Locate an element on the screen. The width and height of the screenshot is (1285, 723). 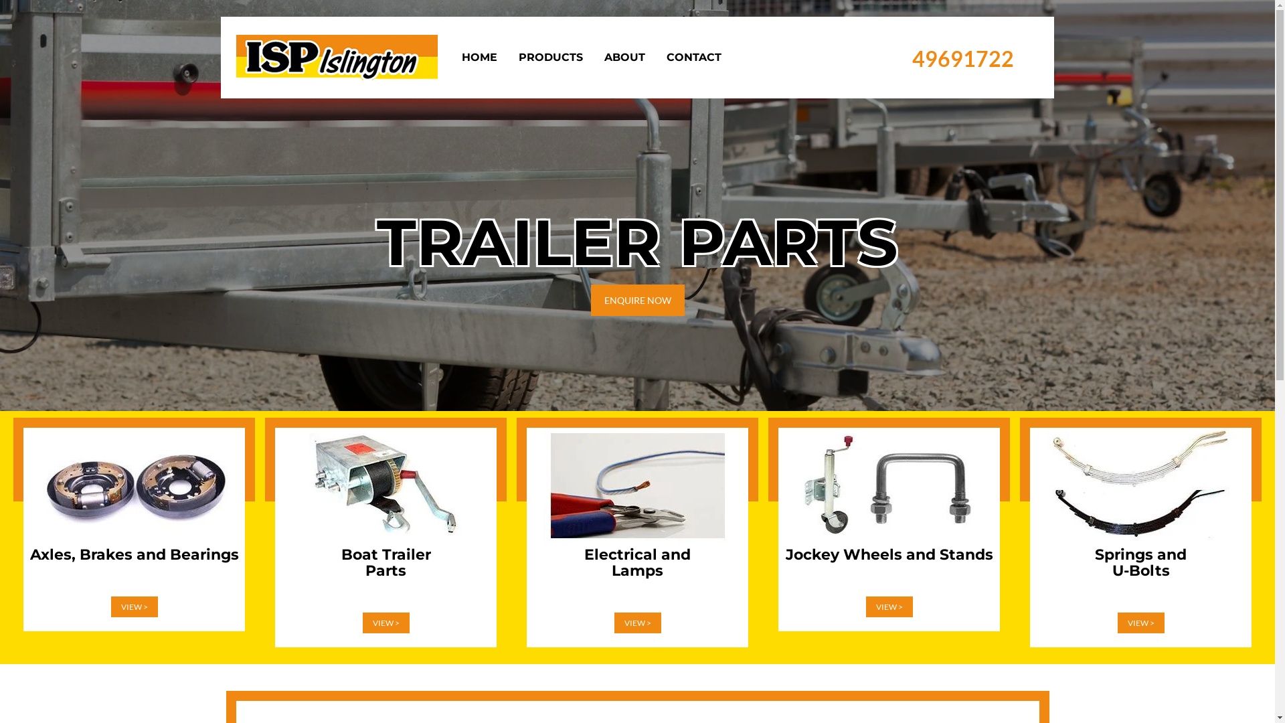
electrics is located at coordinates (637, 486).